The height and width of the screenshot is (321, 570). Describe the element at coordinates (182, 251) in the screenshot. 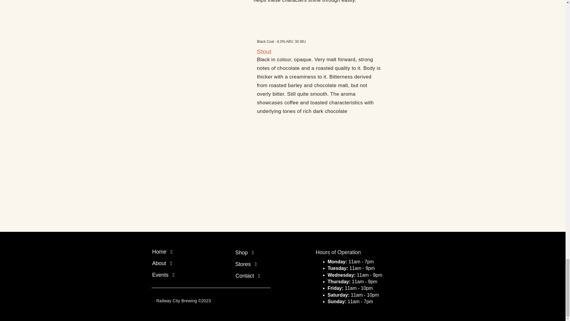

I see `Home` at that location.